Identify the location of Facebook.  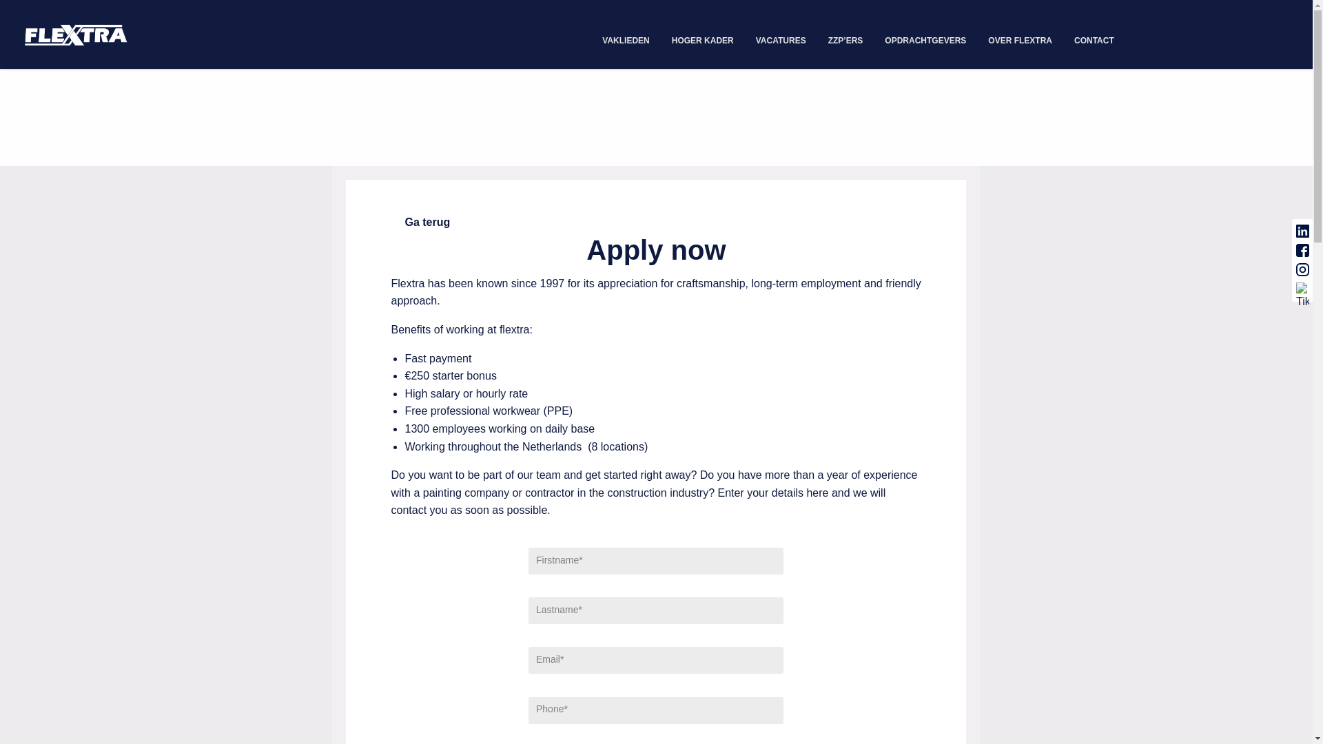
(1302, 251).